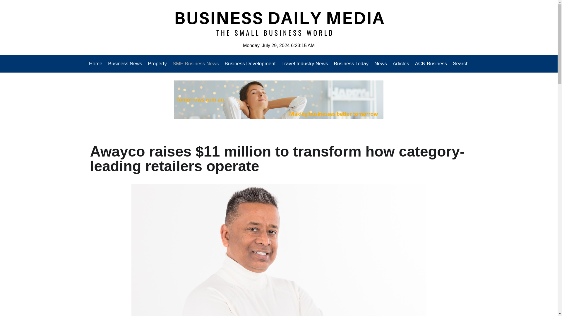 The width and height of the screenshot is (562, 316). What do you see at coordinates (351, 64) in the screenshot?
I see `Business Today` at bounding box center [351, 64].